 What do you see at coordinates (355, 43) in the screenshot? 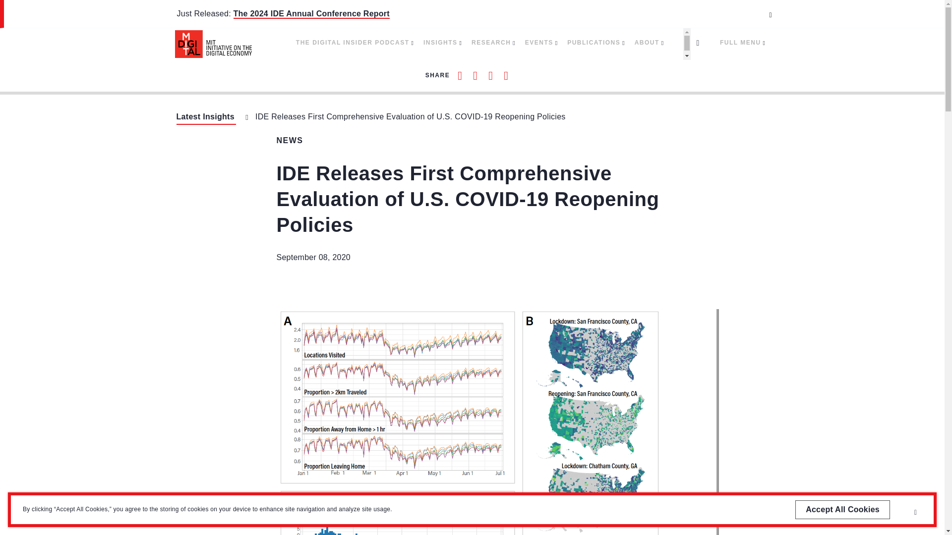
I see `THE DIGITAL INSIDER PODCAST` at bounding box center [355, 43].